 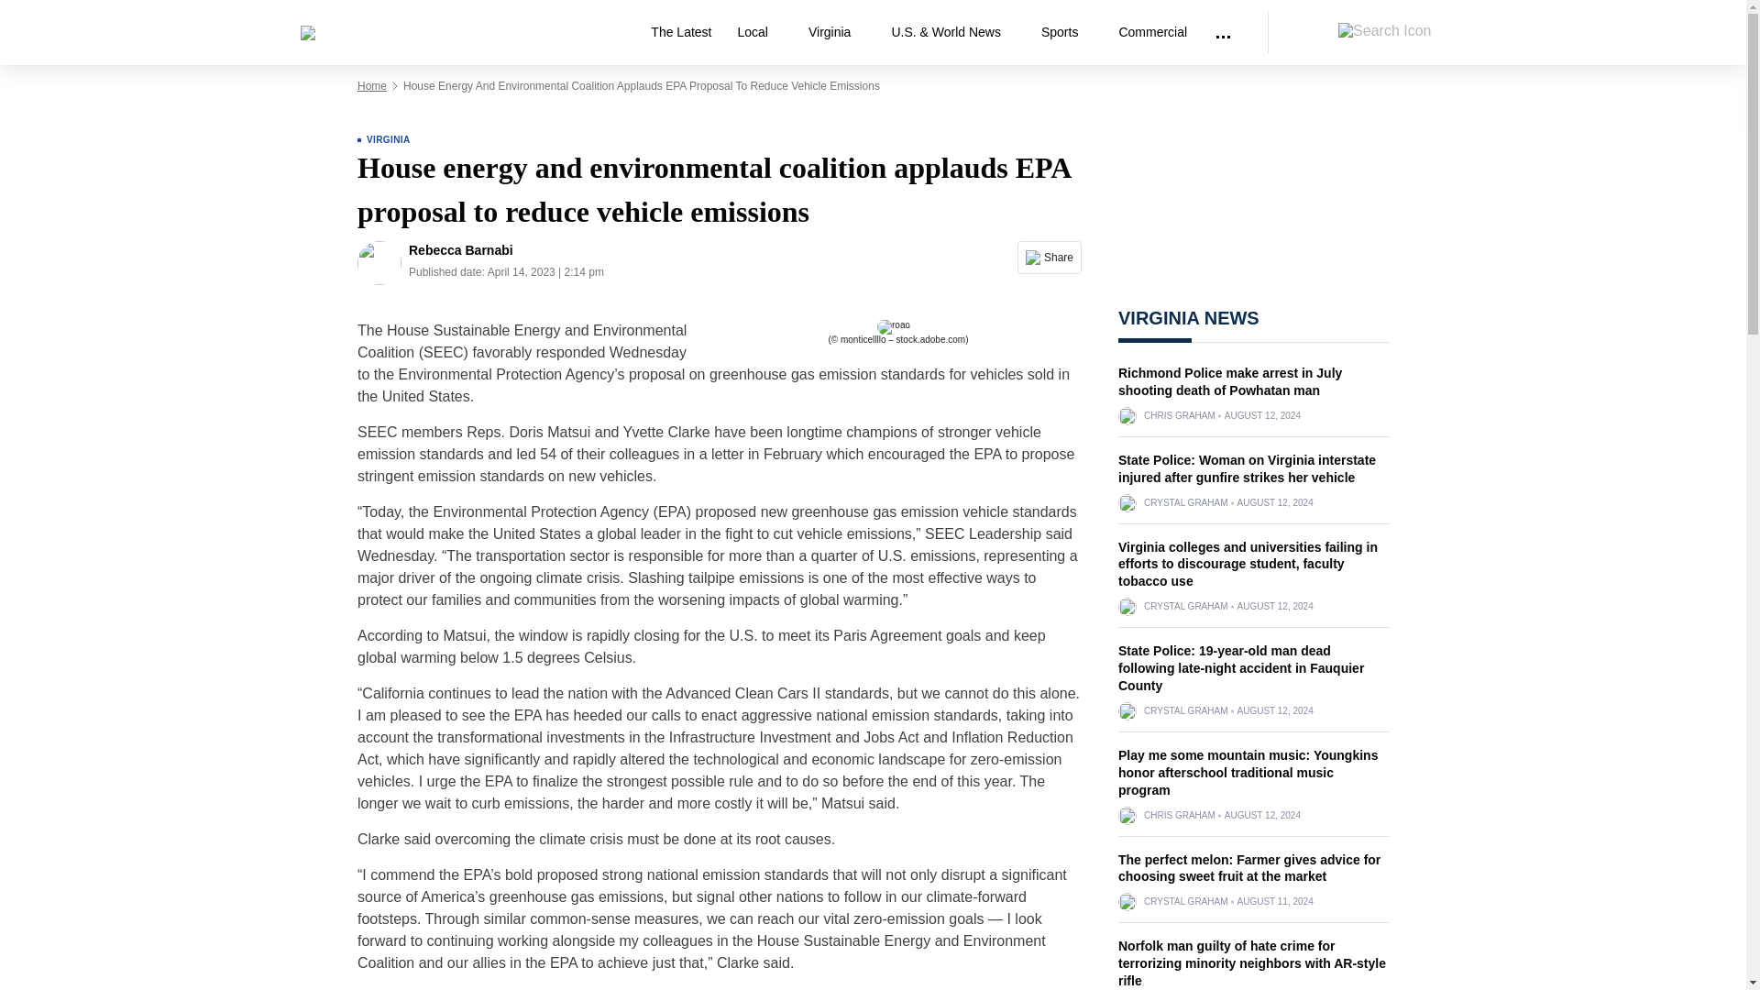 What do you see at coordinates (1152, 33) in the screenshot?
I see `Commercial` at bounding box center [1152, 33].